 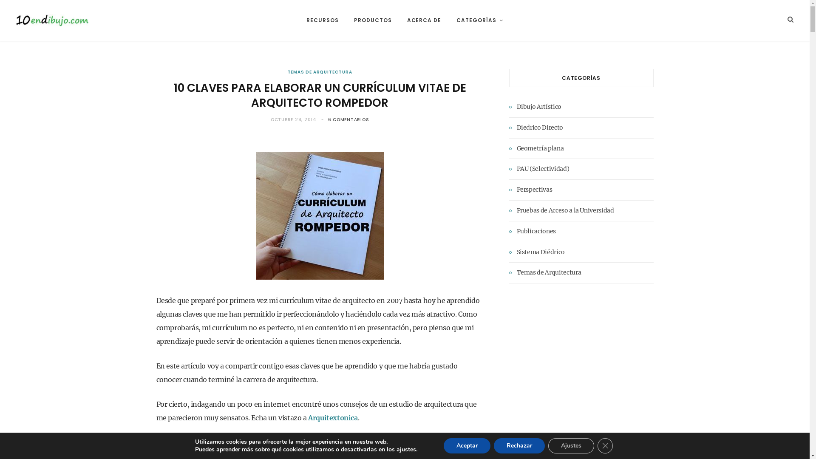 I want to click on Rechazar, so click(x=519, y=446).